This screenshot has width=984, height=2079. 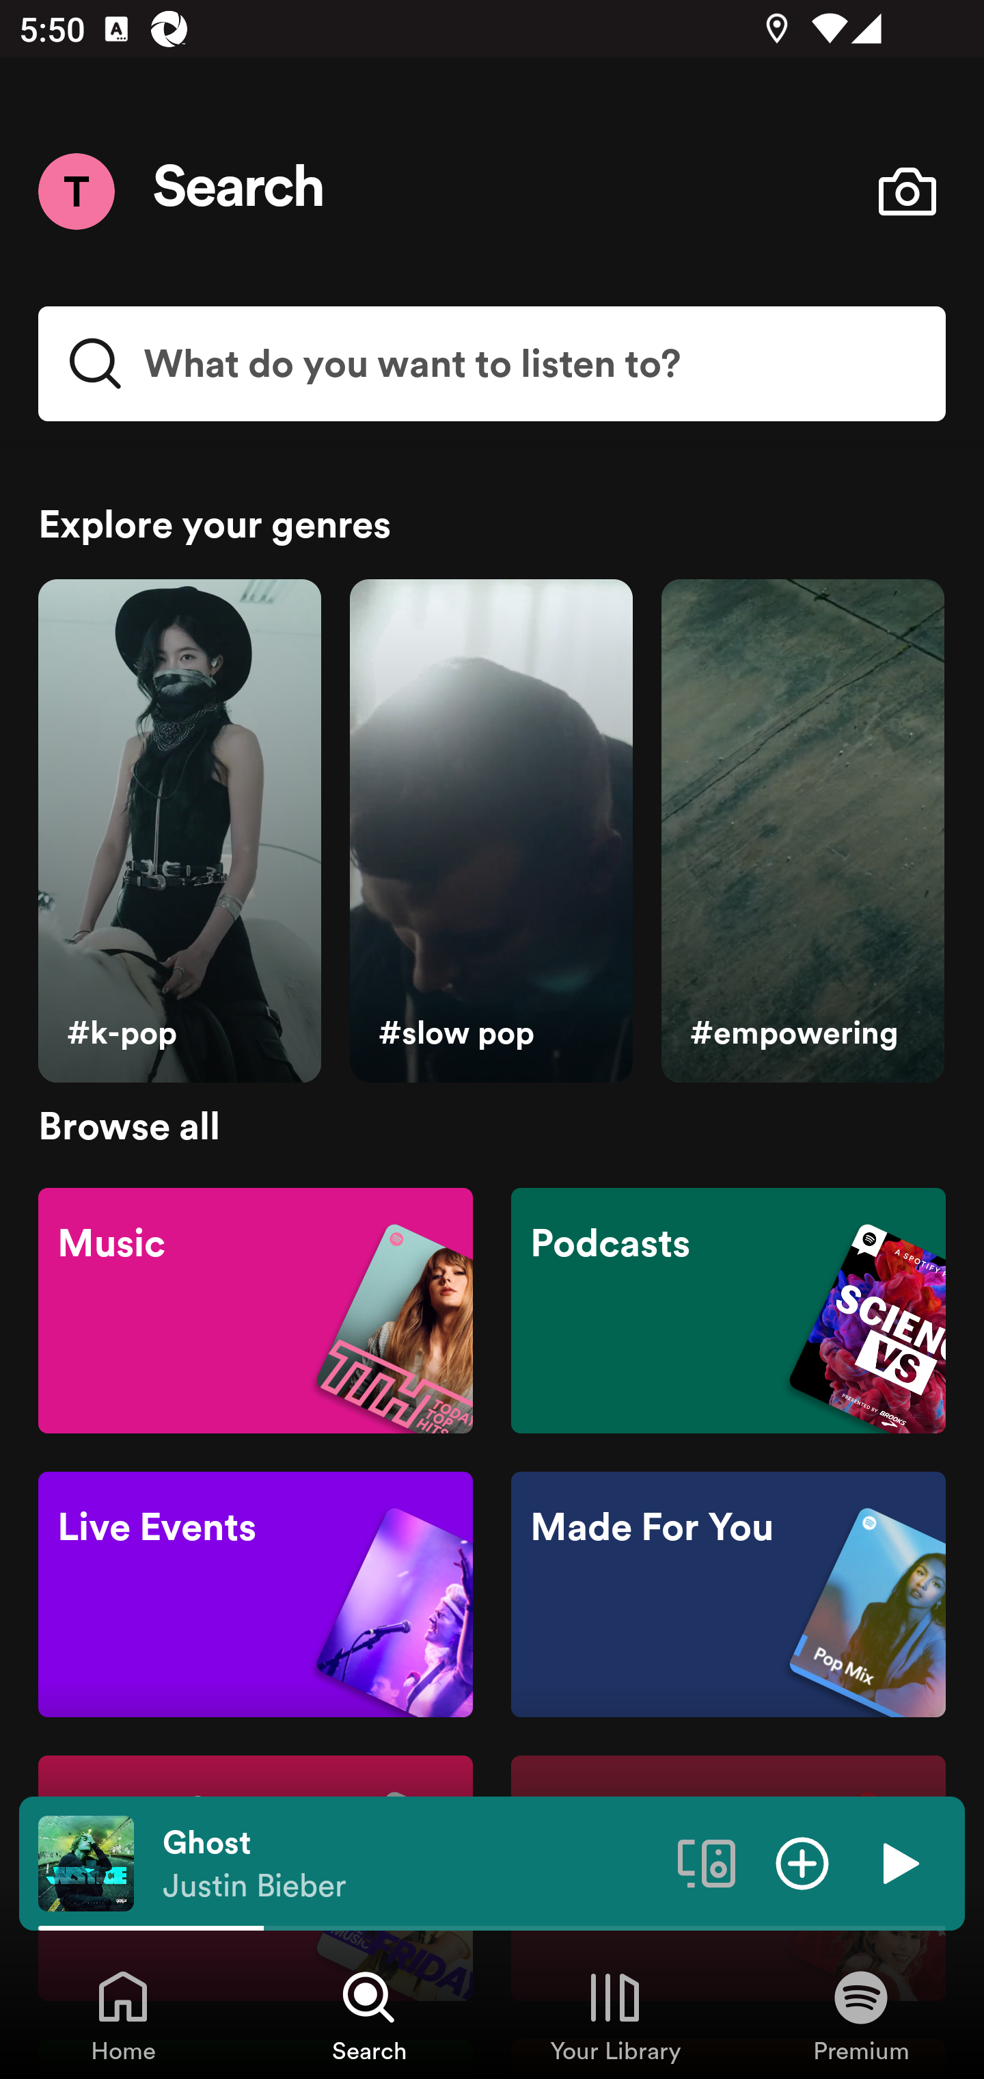 What do you see at coordinates (802, 832) in the screenshot?
I see `#empowering` at bounding box center [802, 832].